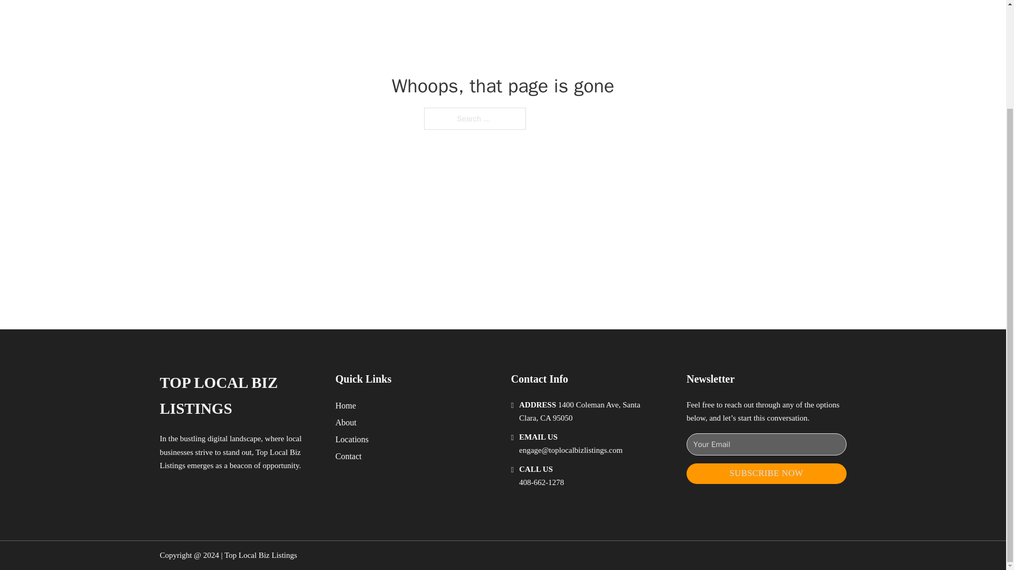 The image size is (1014, 570). What do you see at coordinates (766, 473) in the screenshot?
I see `SUBSCRIBE NOW` at bounding box center [766, 473].